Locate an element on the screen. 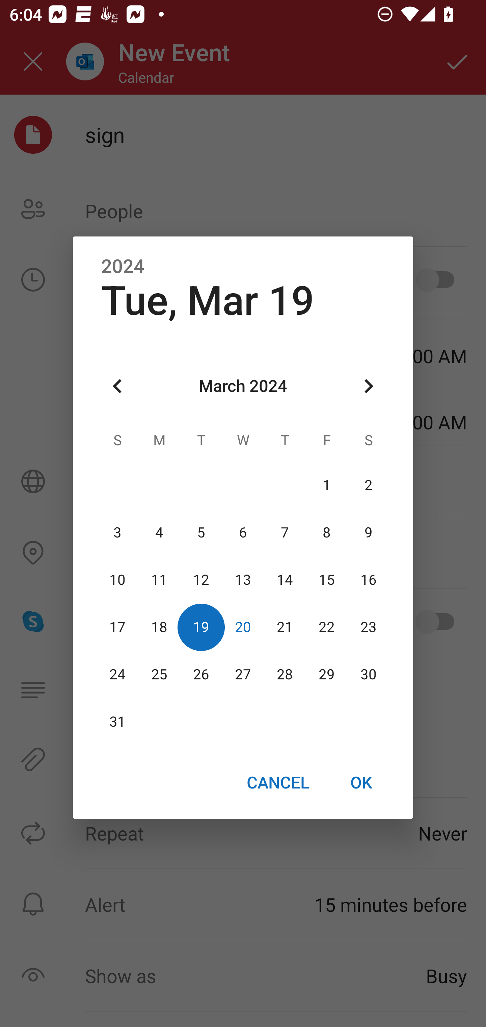 The width and height of the screenshot is (486, 1027). 26 26 March 2024 is located at coordinates (201, 675).